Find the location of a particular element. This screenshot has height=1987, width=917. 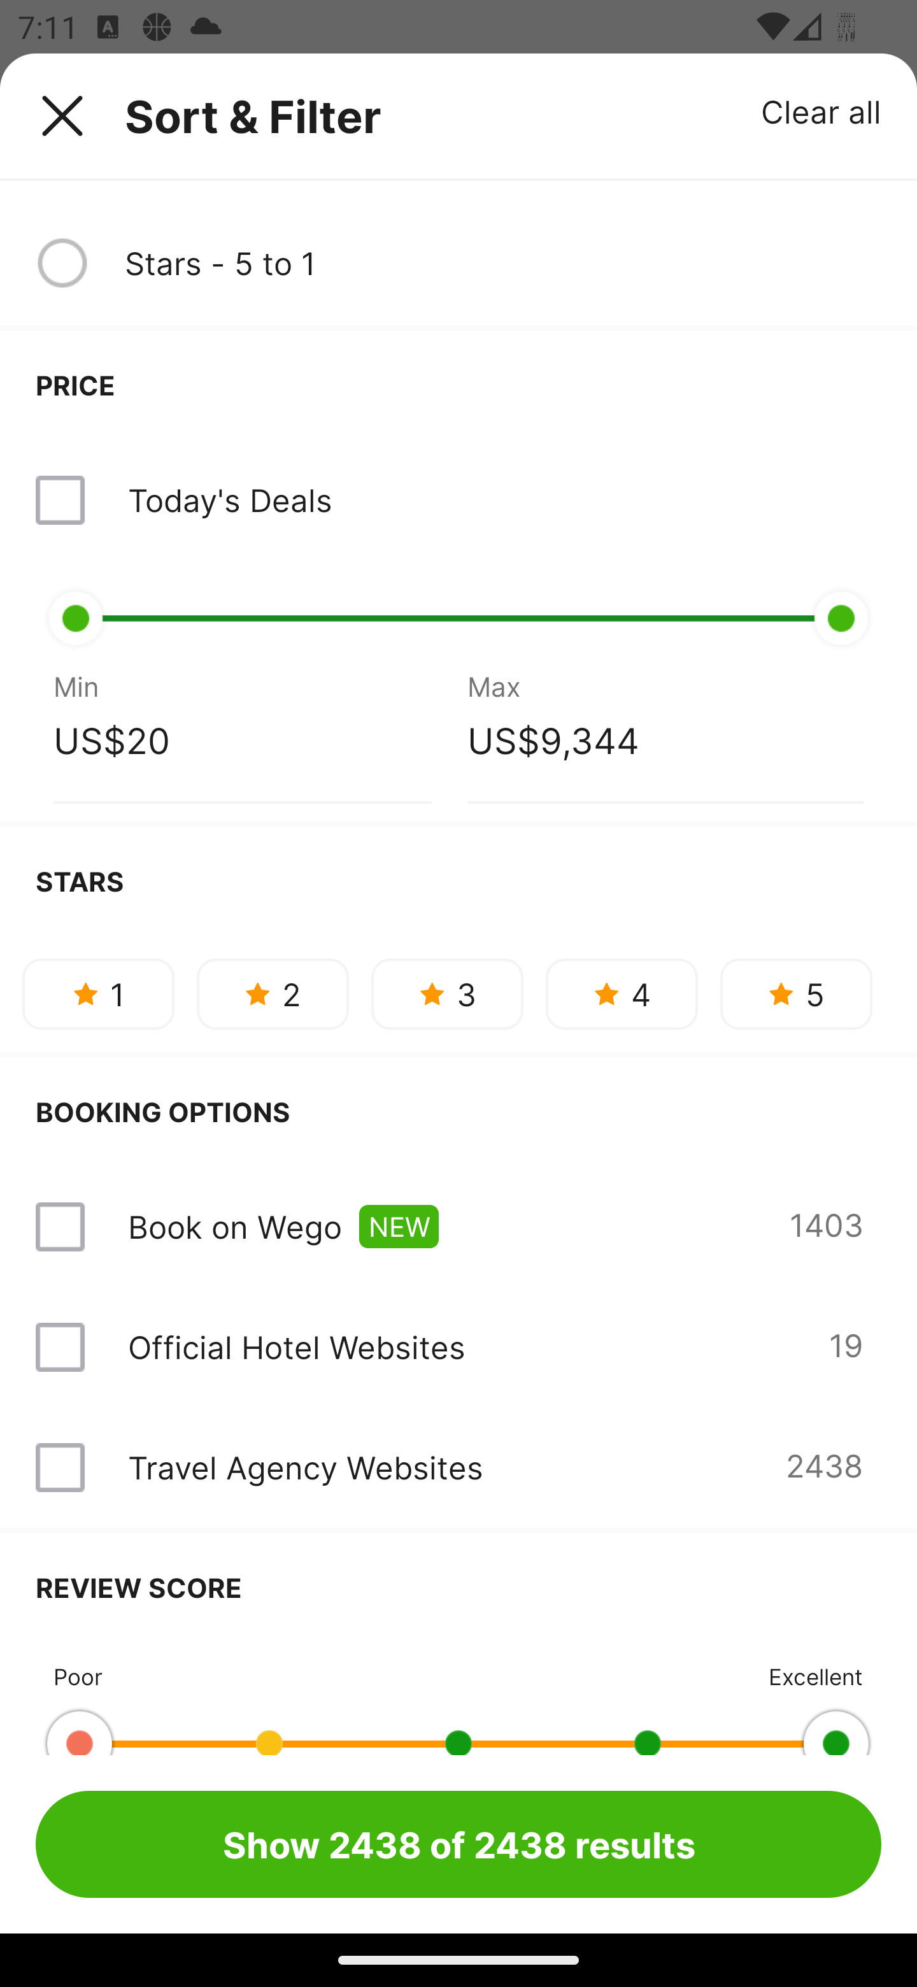

Stars - 5 to 1 is located at coordinates (502, 263).